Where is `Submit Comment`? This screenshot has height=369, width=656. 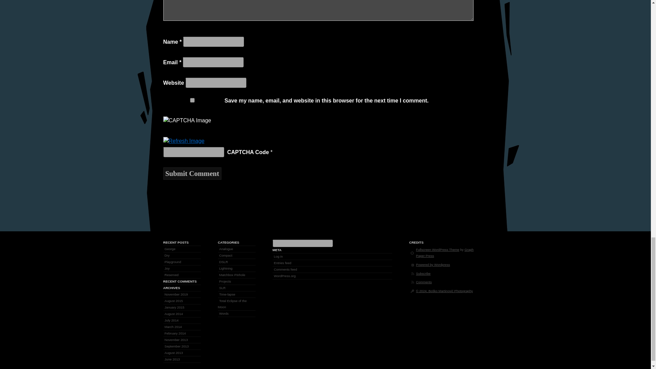
Submit Comment is located at coordinates (192, 174).